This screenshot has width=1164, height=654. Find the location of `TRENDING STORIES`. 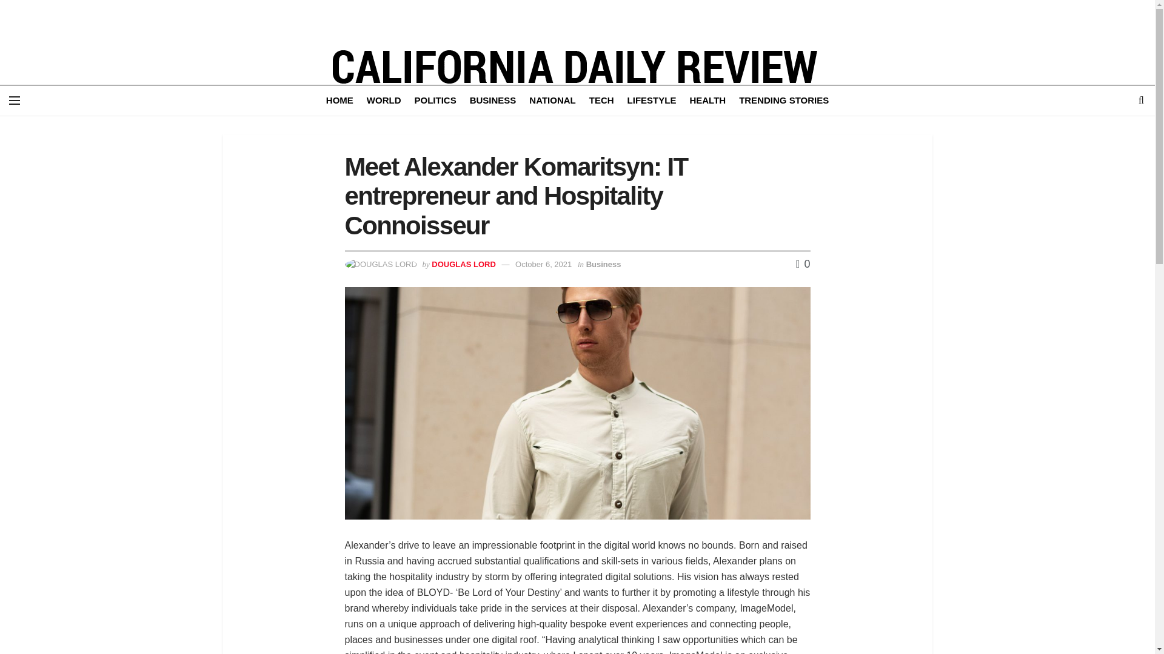

TRENDING STORIES is located at coordinates (784, 101).